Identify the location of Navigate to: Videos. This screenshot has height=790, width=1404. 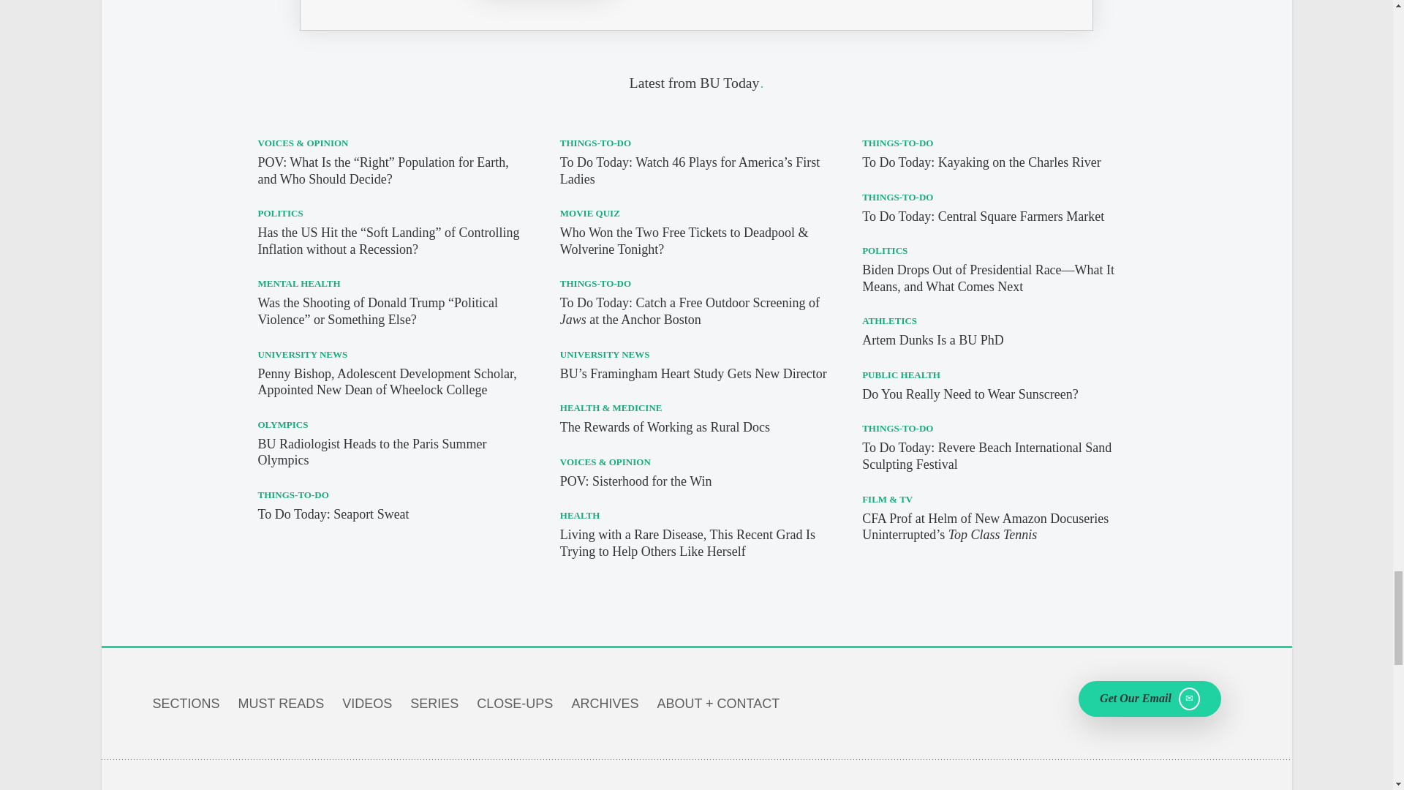
(367, 704).